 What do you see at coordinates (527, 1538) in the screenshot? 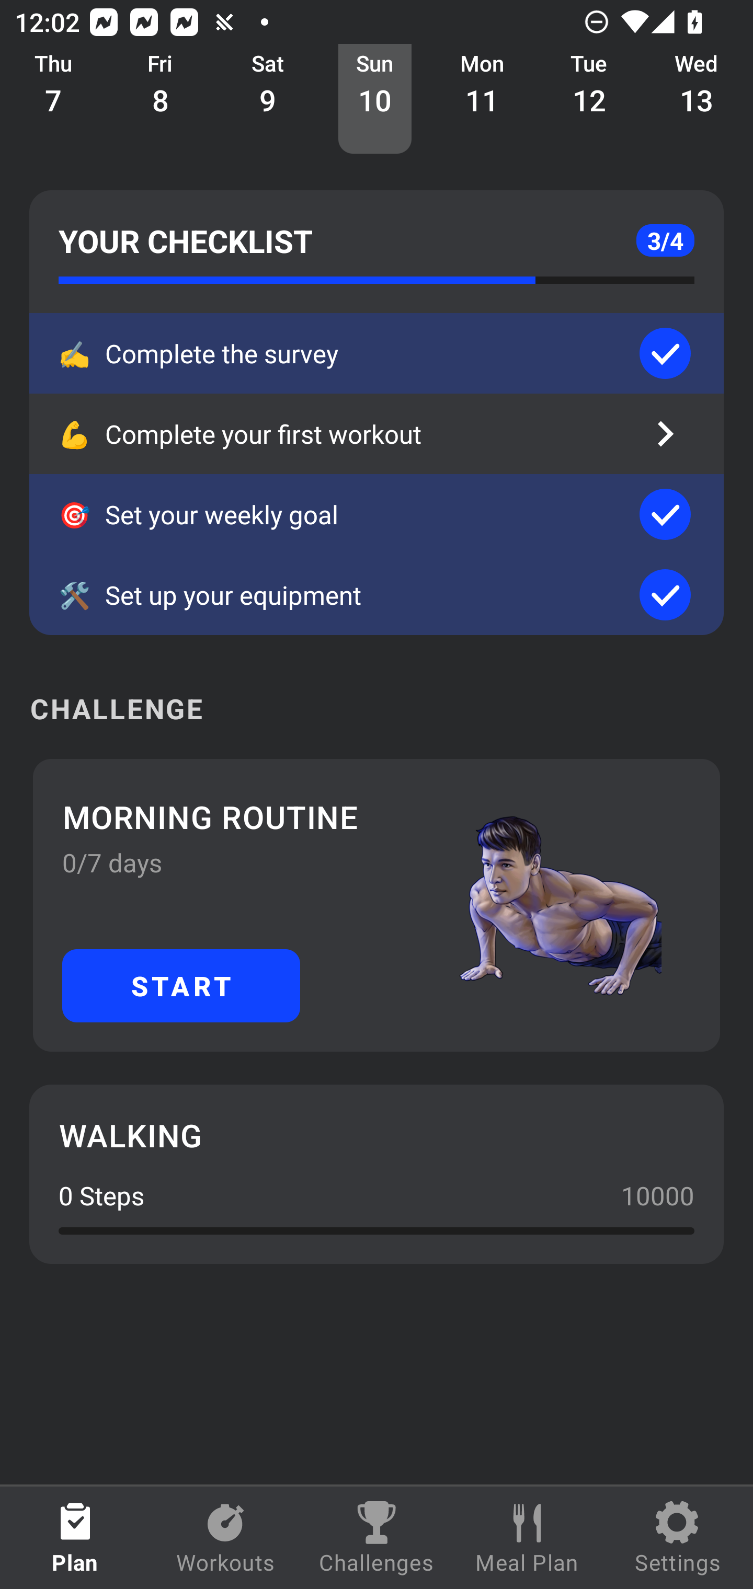
I see ` Meal Plan ` at bounding box center [527, 1538].